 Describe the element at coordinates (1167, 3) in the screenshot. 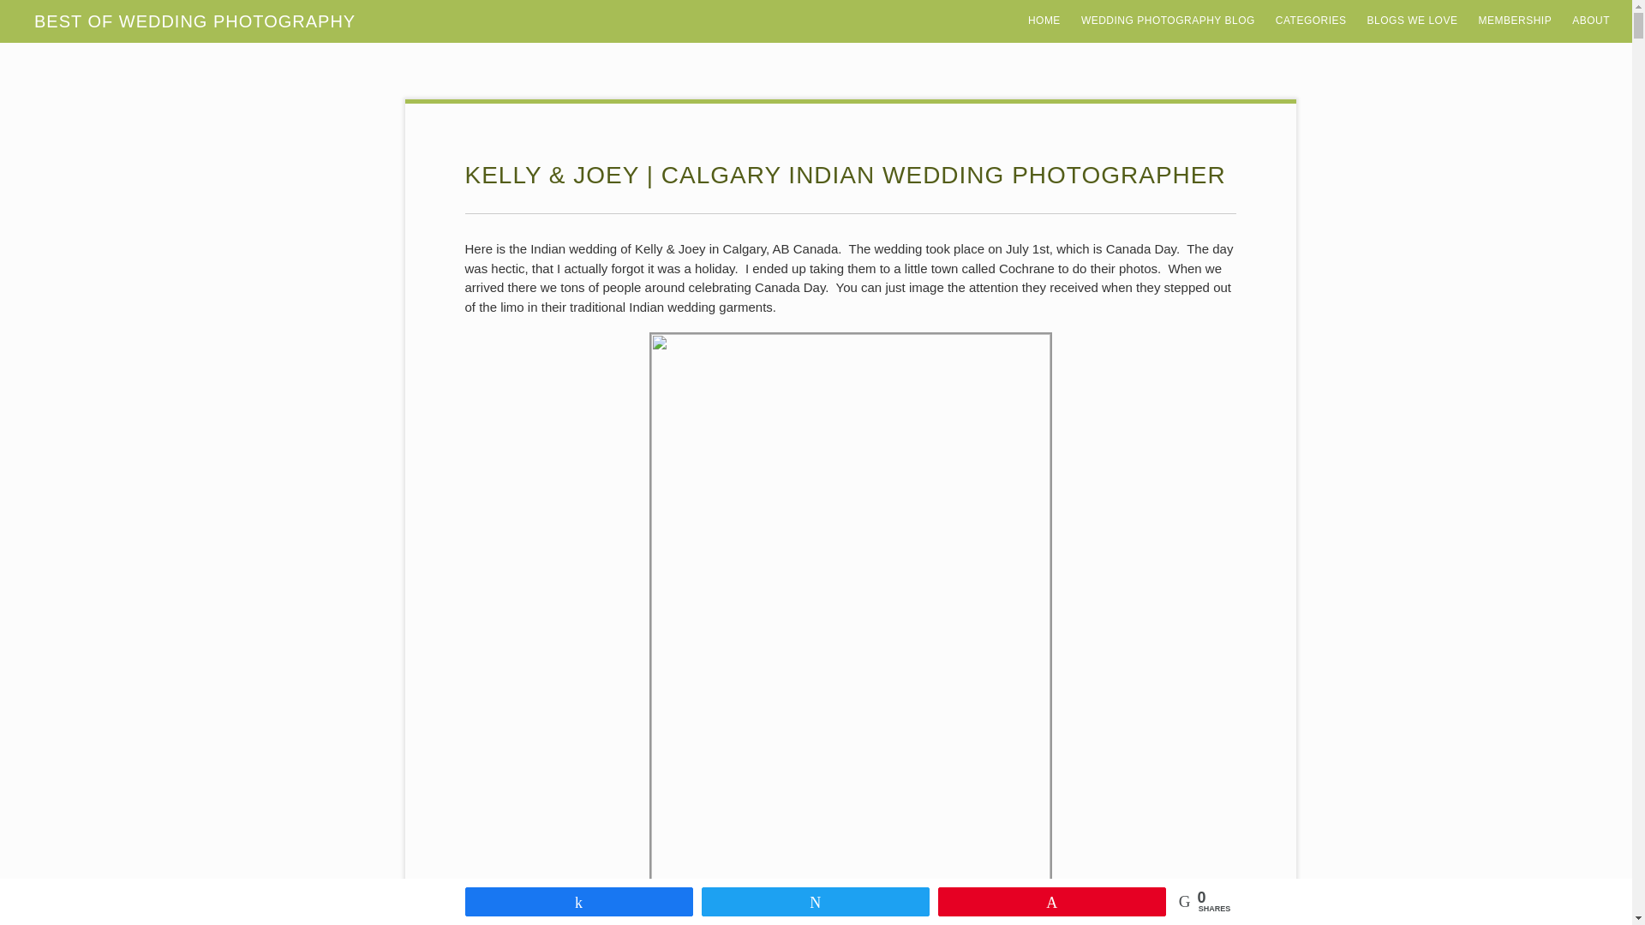

I see `WEDDING PHOTOGRAPHY BLOG` at that location.